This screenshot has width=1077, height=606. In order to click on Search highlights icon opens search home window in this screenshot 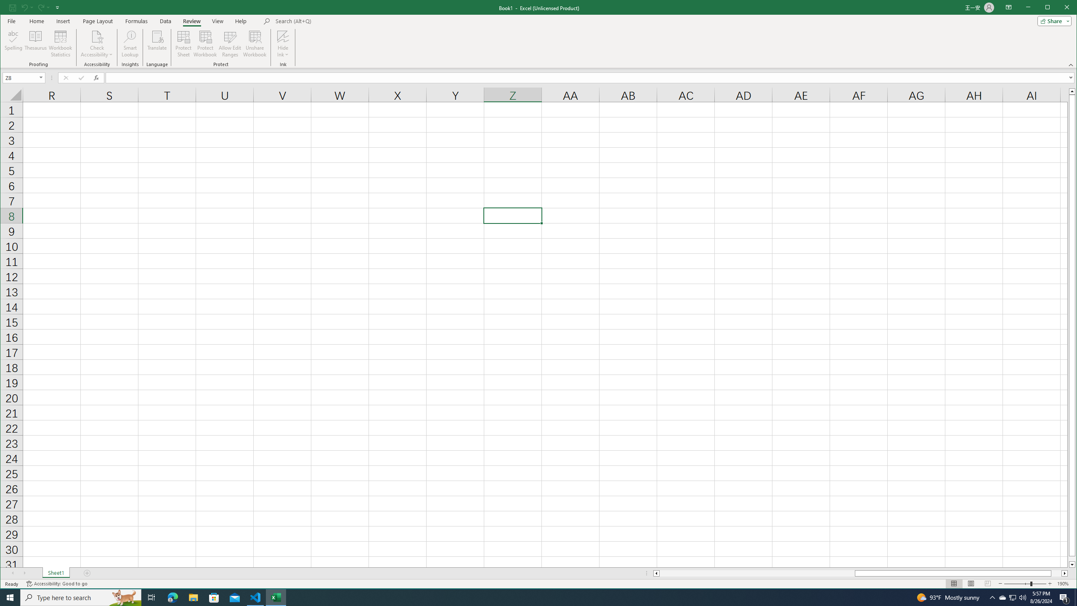, I will do `click(205, 44)`.